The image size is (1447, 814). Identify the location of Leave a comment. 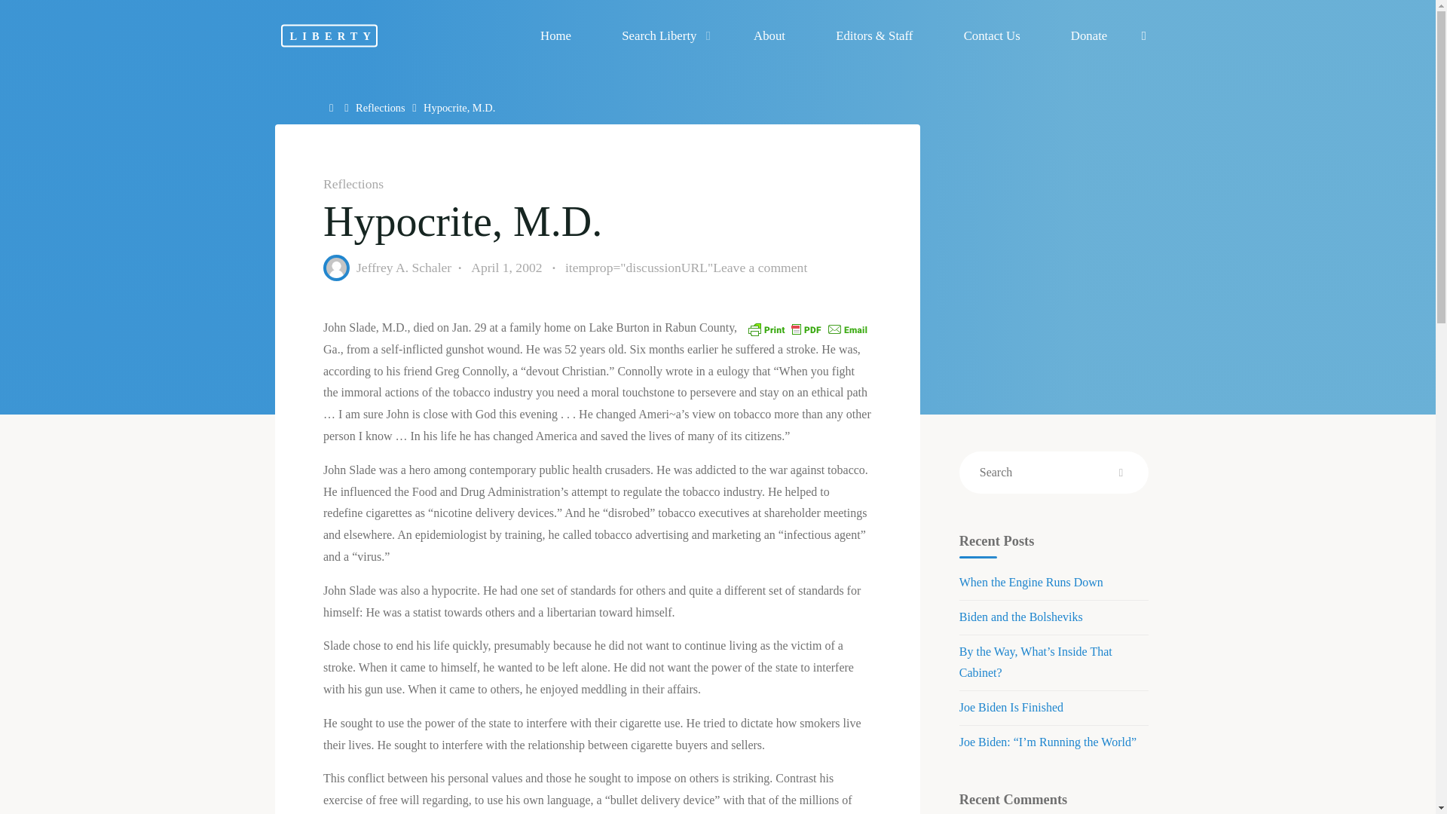
(760, 267).